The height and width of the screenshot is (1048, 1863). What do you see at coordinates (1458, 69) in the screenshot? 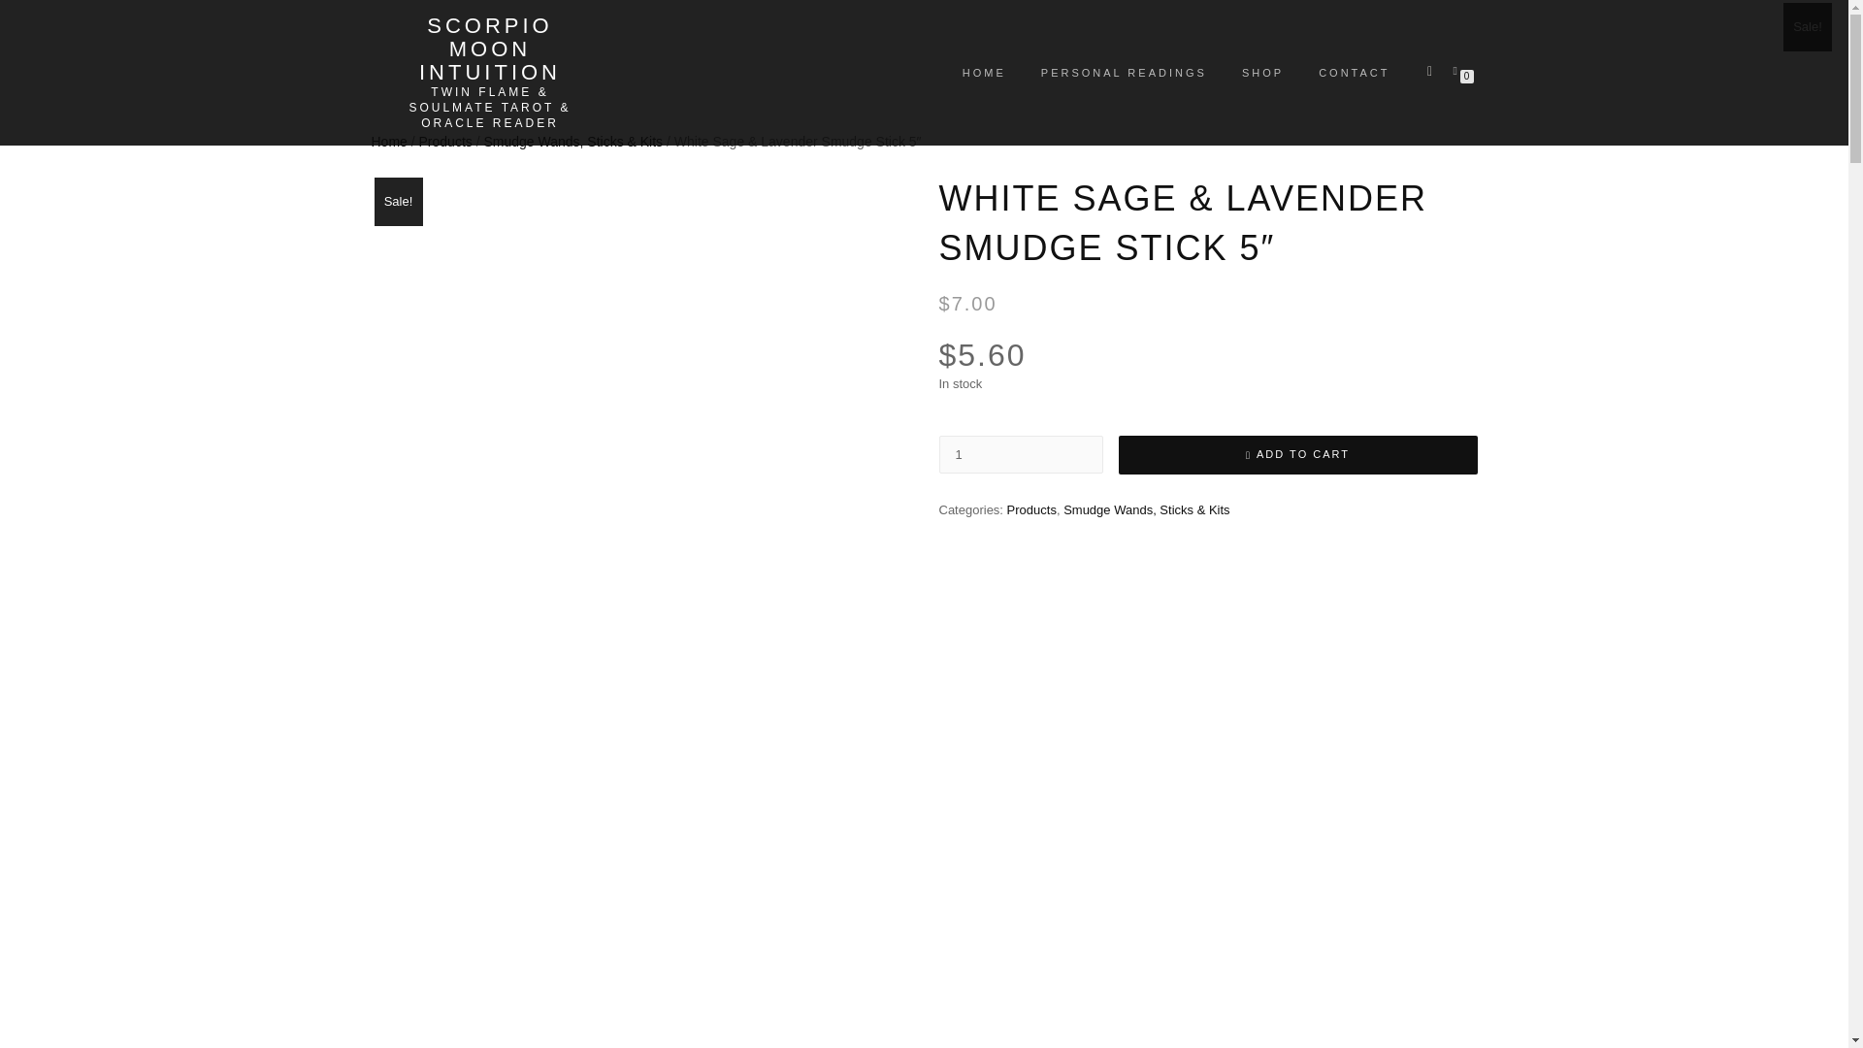
I see `View your shopping cart` at bounding box center [1458, 69].